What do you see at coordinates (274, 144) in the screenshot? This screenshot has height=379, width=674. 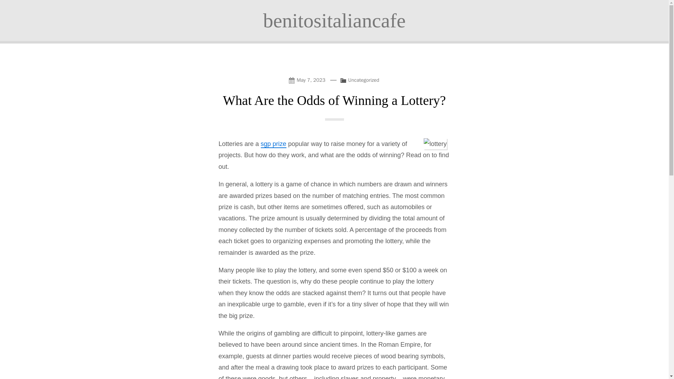 I see `sgp prize` at bounding box center [274, 144].